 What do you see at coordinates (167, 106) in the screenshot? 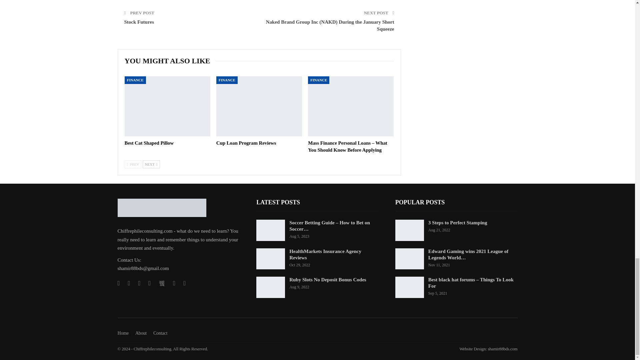
I see `Best Cat Shaped Pillow` at bounding box center [167, 106].